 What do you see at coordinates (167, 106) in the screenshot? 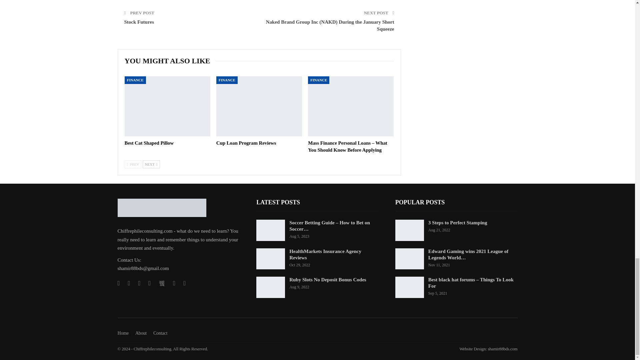
I see `Best Cat Shaped Pillow` at bounding box center [167, 106].